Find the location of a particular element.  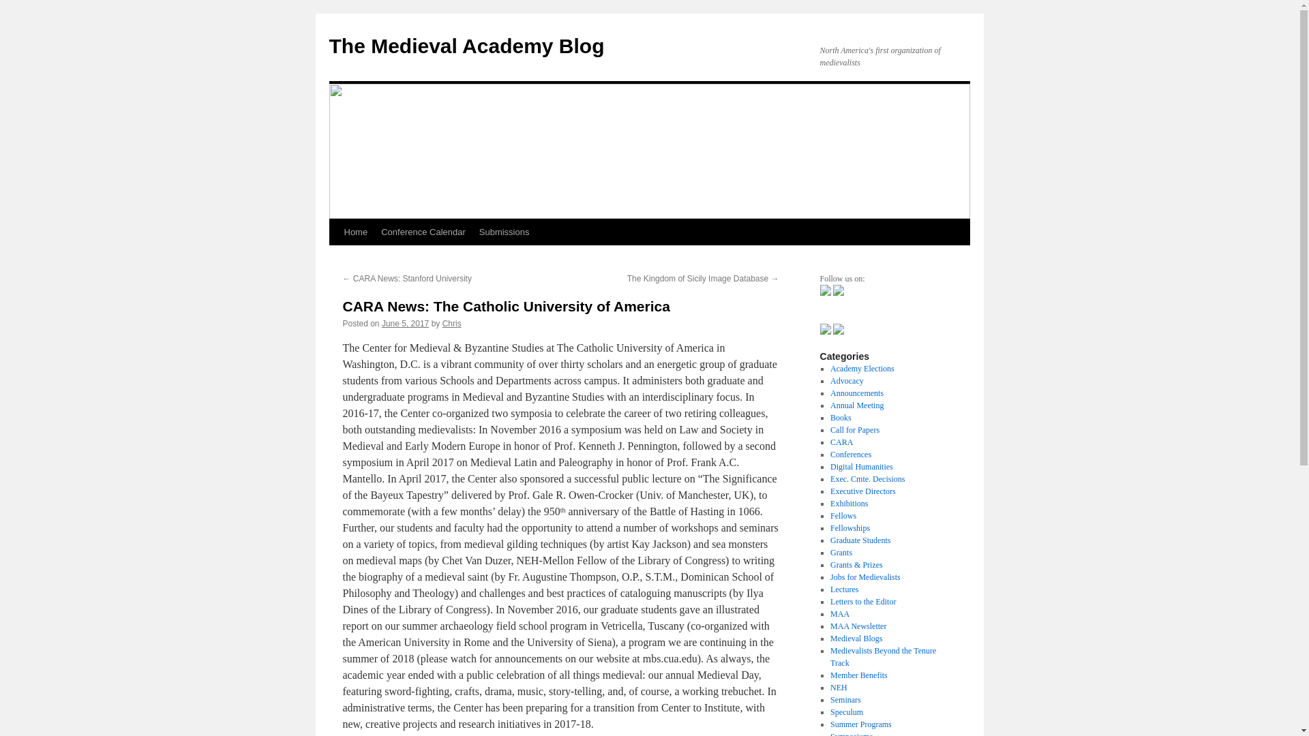

Chris is located at coordinates (451, 323).